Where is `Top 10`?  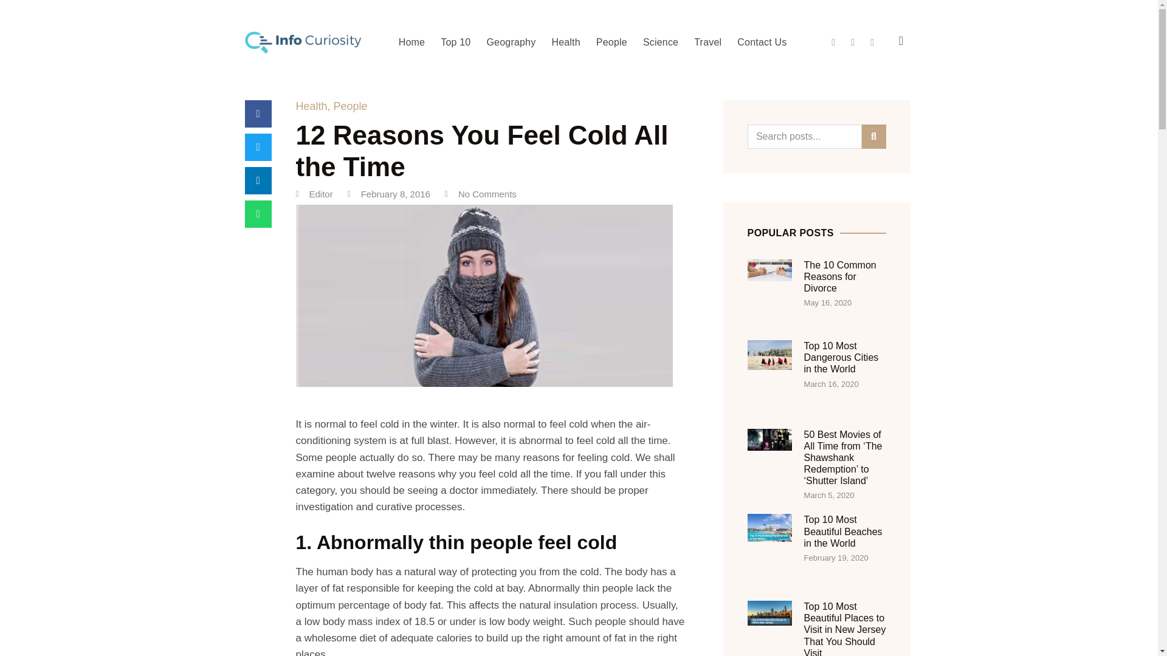 Top 10 is located at coordinates (455, 42).